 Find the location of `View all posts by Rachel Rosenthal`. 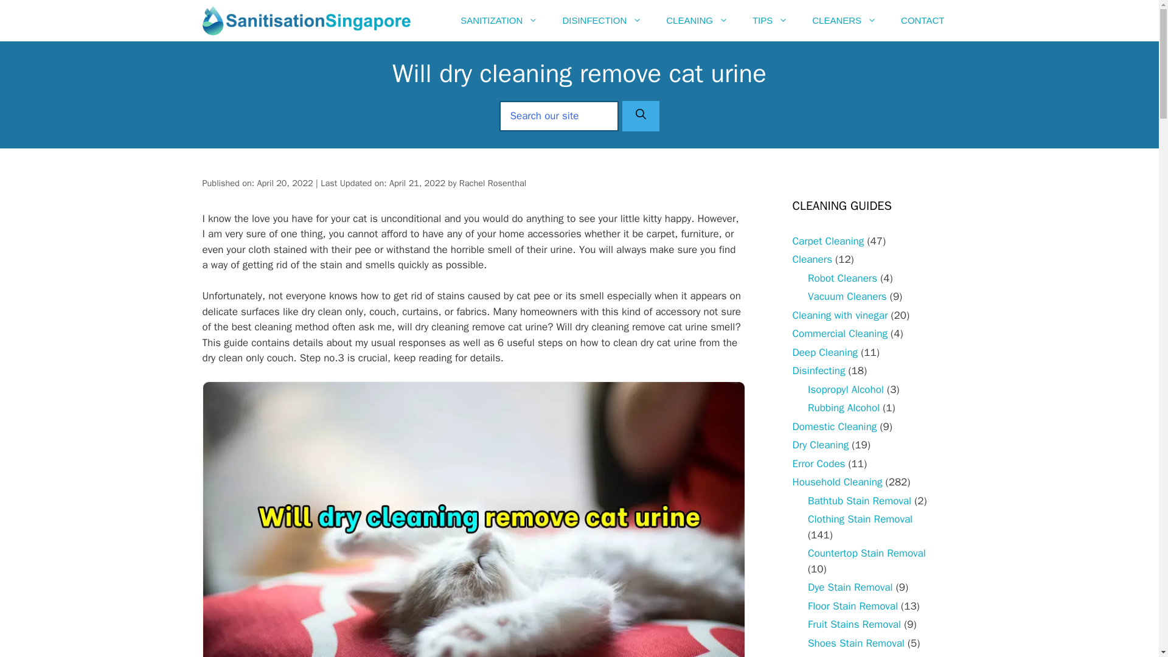

View all posts by Rachel Rosenthal is located at coordinates (493, 182).